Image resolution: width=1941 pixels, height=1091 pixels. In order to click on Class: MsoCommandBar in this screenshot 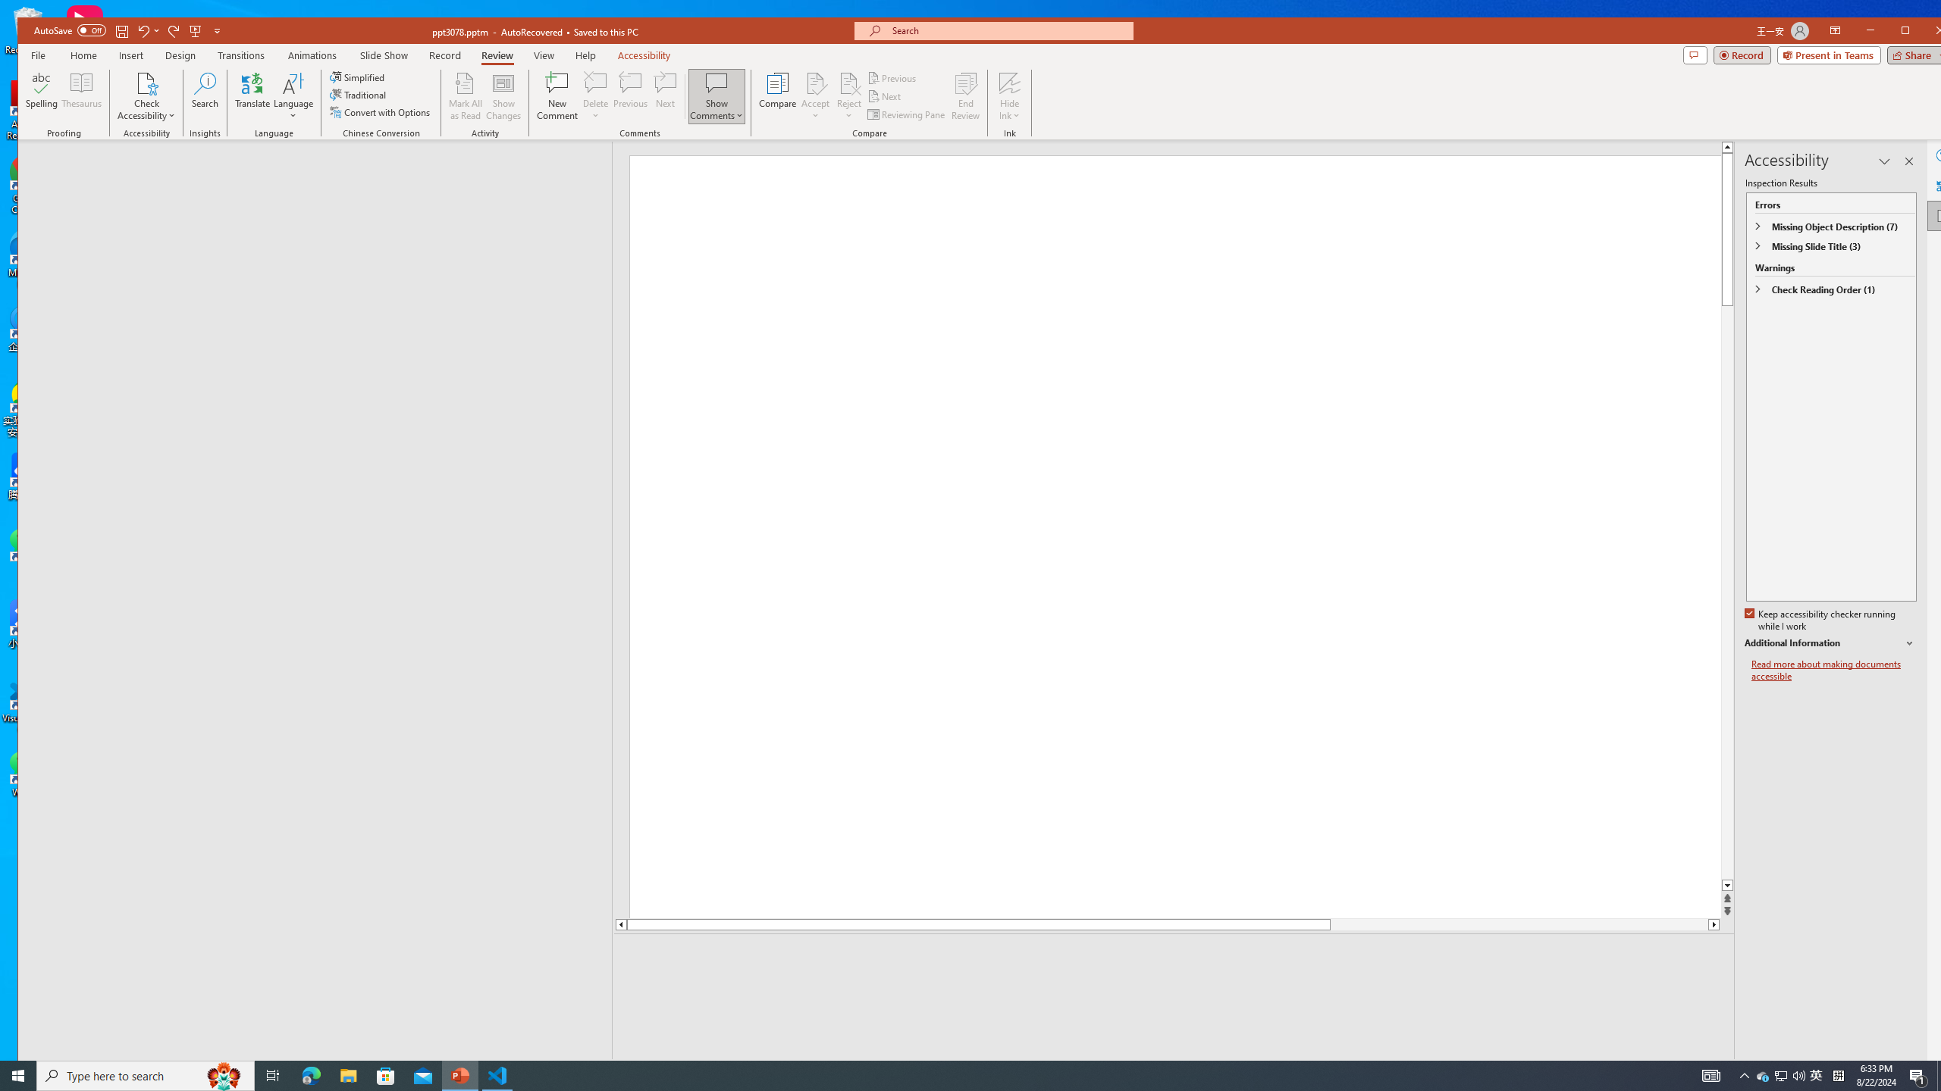, I will do `click(988, 1068)`.